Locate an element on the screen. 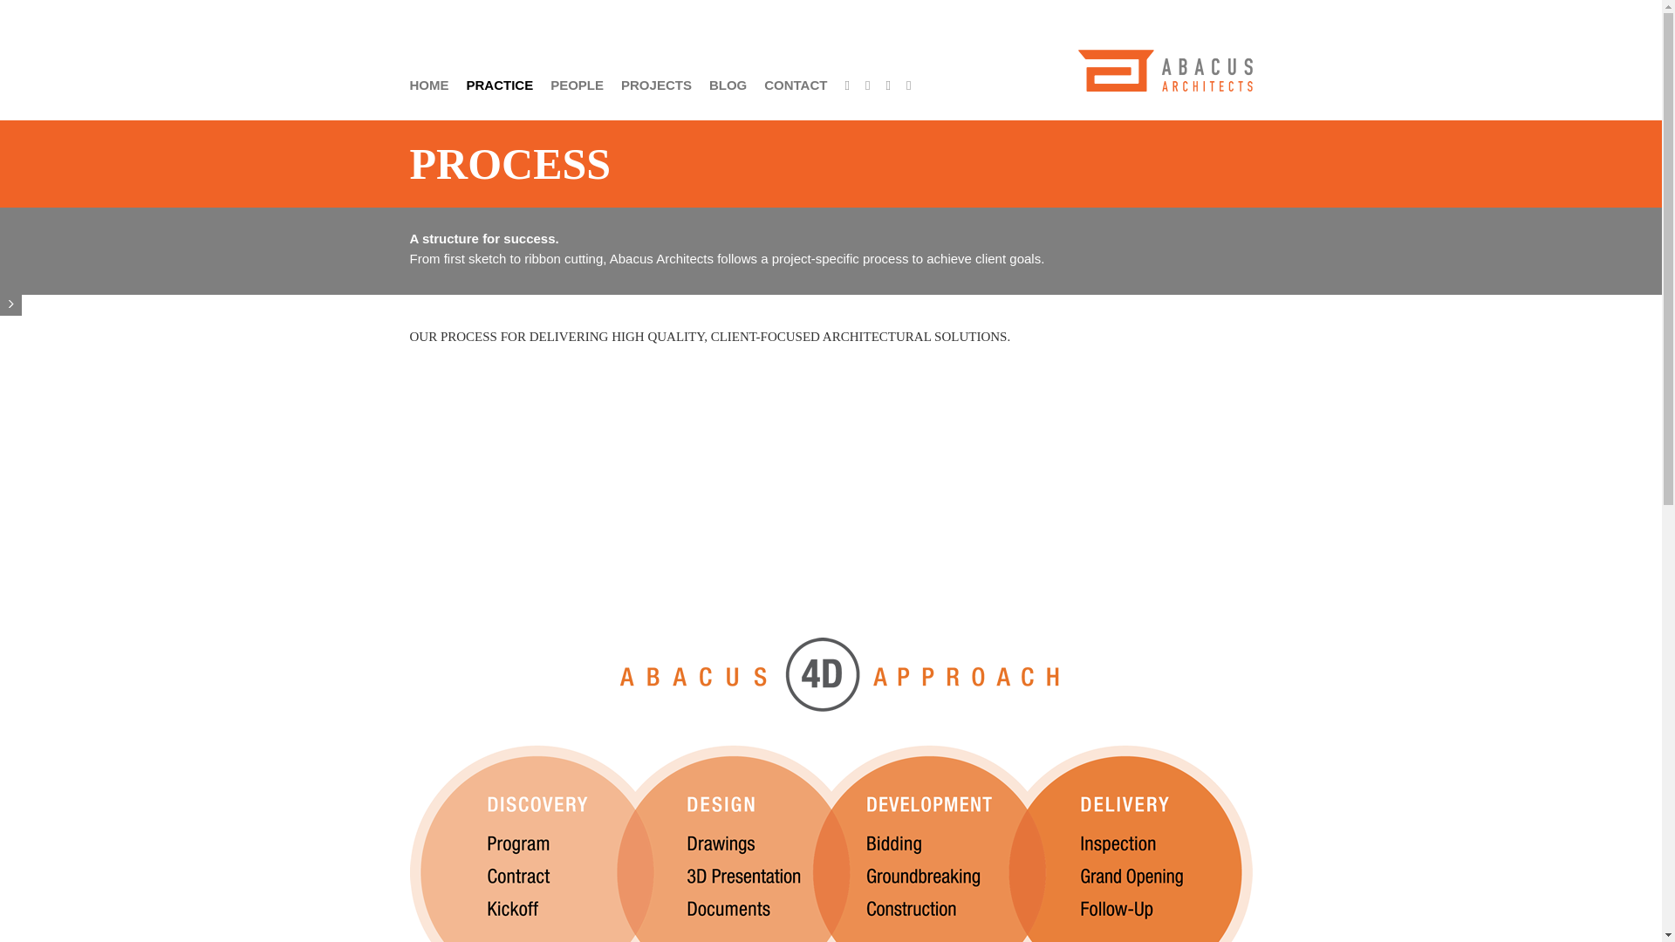 This screenshot has height=942, width=1675. PROJECTS is located at coordinates (656, 80).